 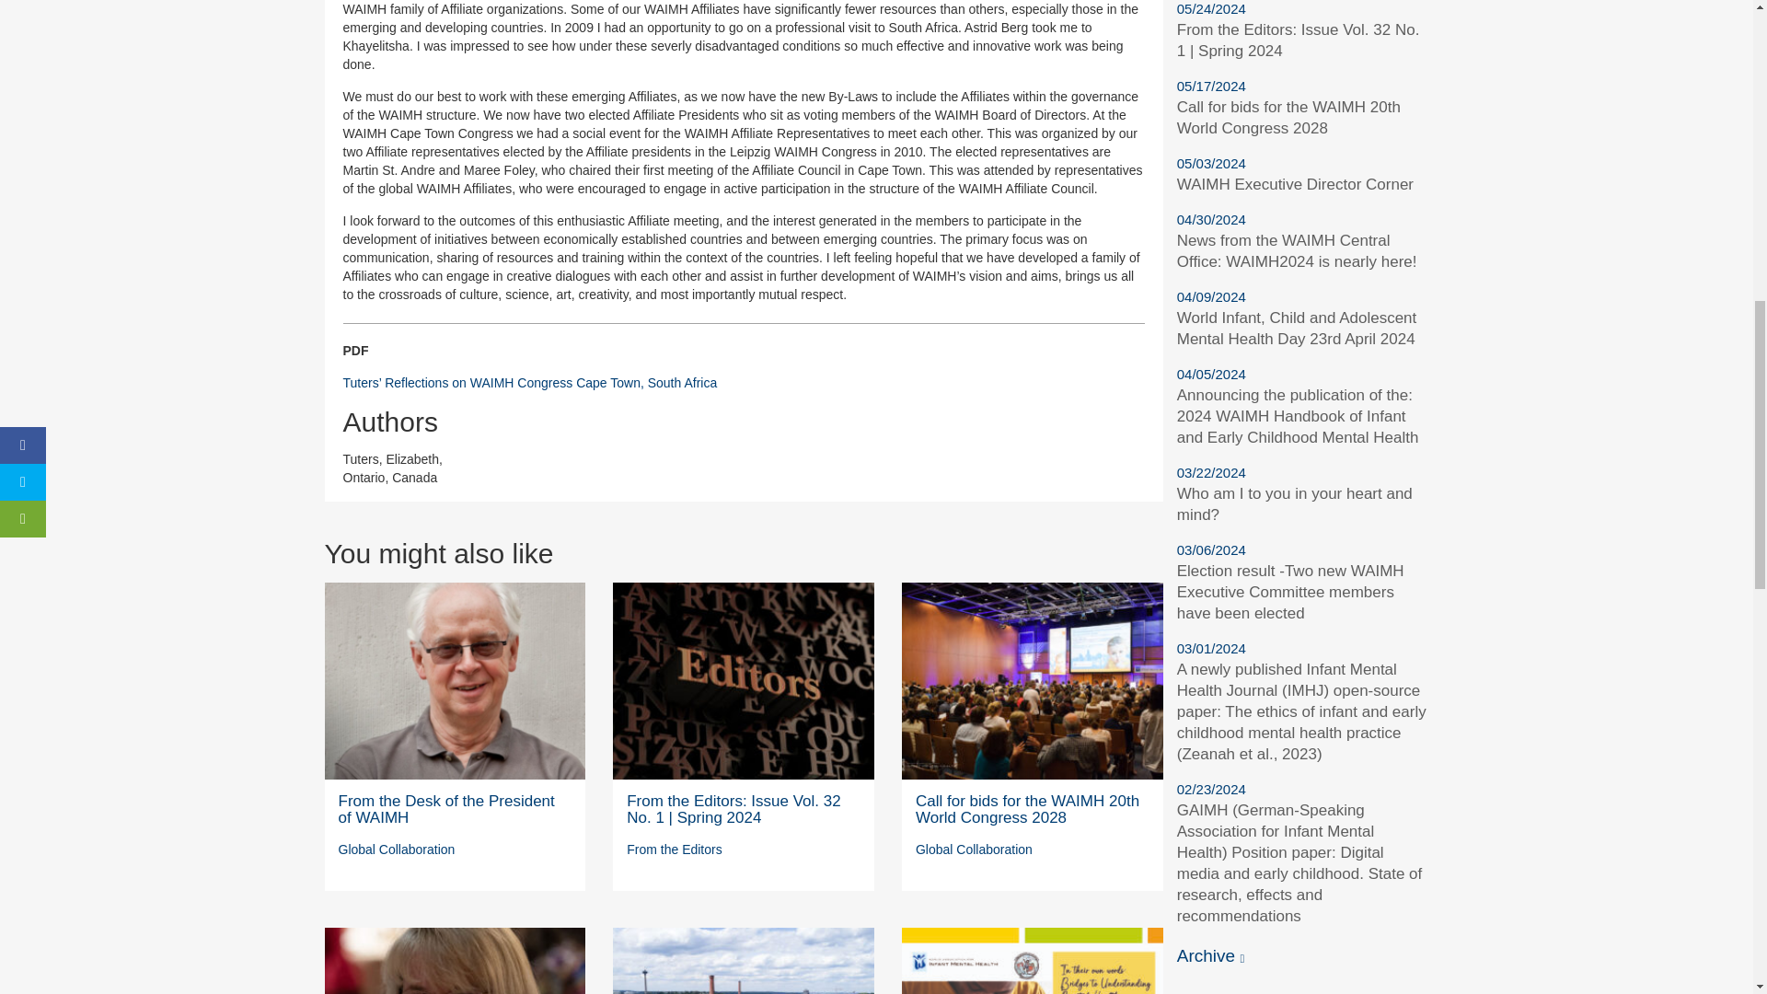 I want to click on From the Desk of the President of WAIMH, so click(x=446, y=809).